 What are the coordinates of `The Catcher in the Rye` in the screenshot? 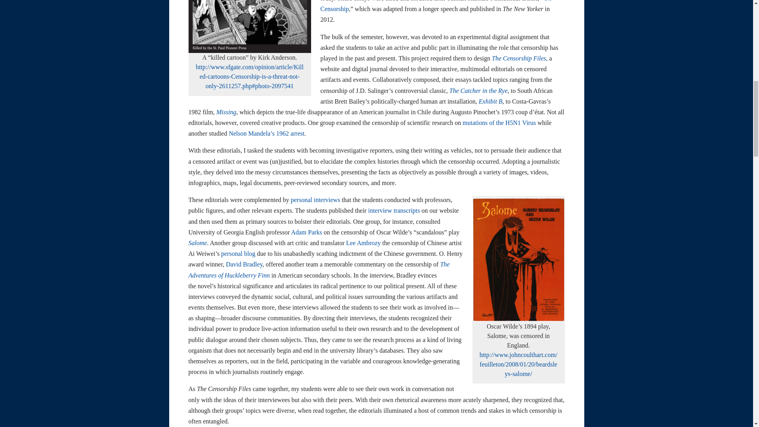 It's located at (478, 91).